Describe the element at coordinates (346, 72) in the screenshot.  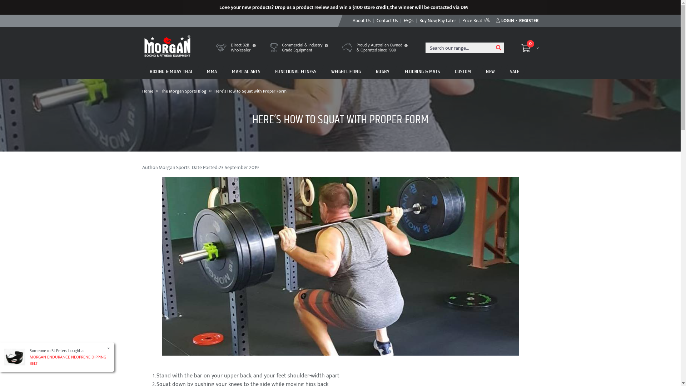
I see `WEIGHTLIFTING` at that location.